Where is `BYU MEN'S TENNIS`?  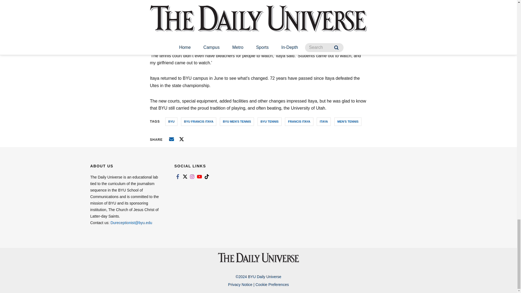 BYU MEN'S TENNIS is located at coordinates (237, 122).